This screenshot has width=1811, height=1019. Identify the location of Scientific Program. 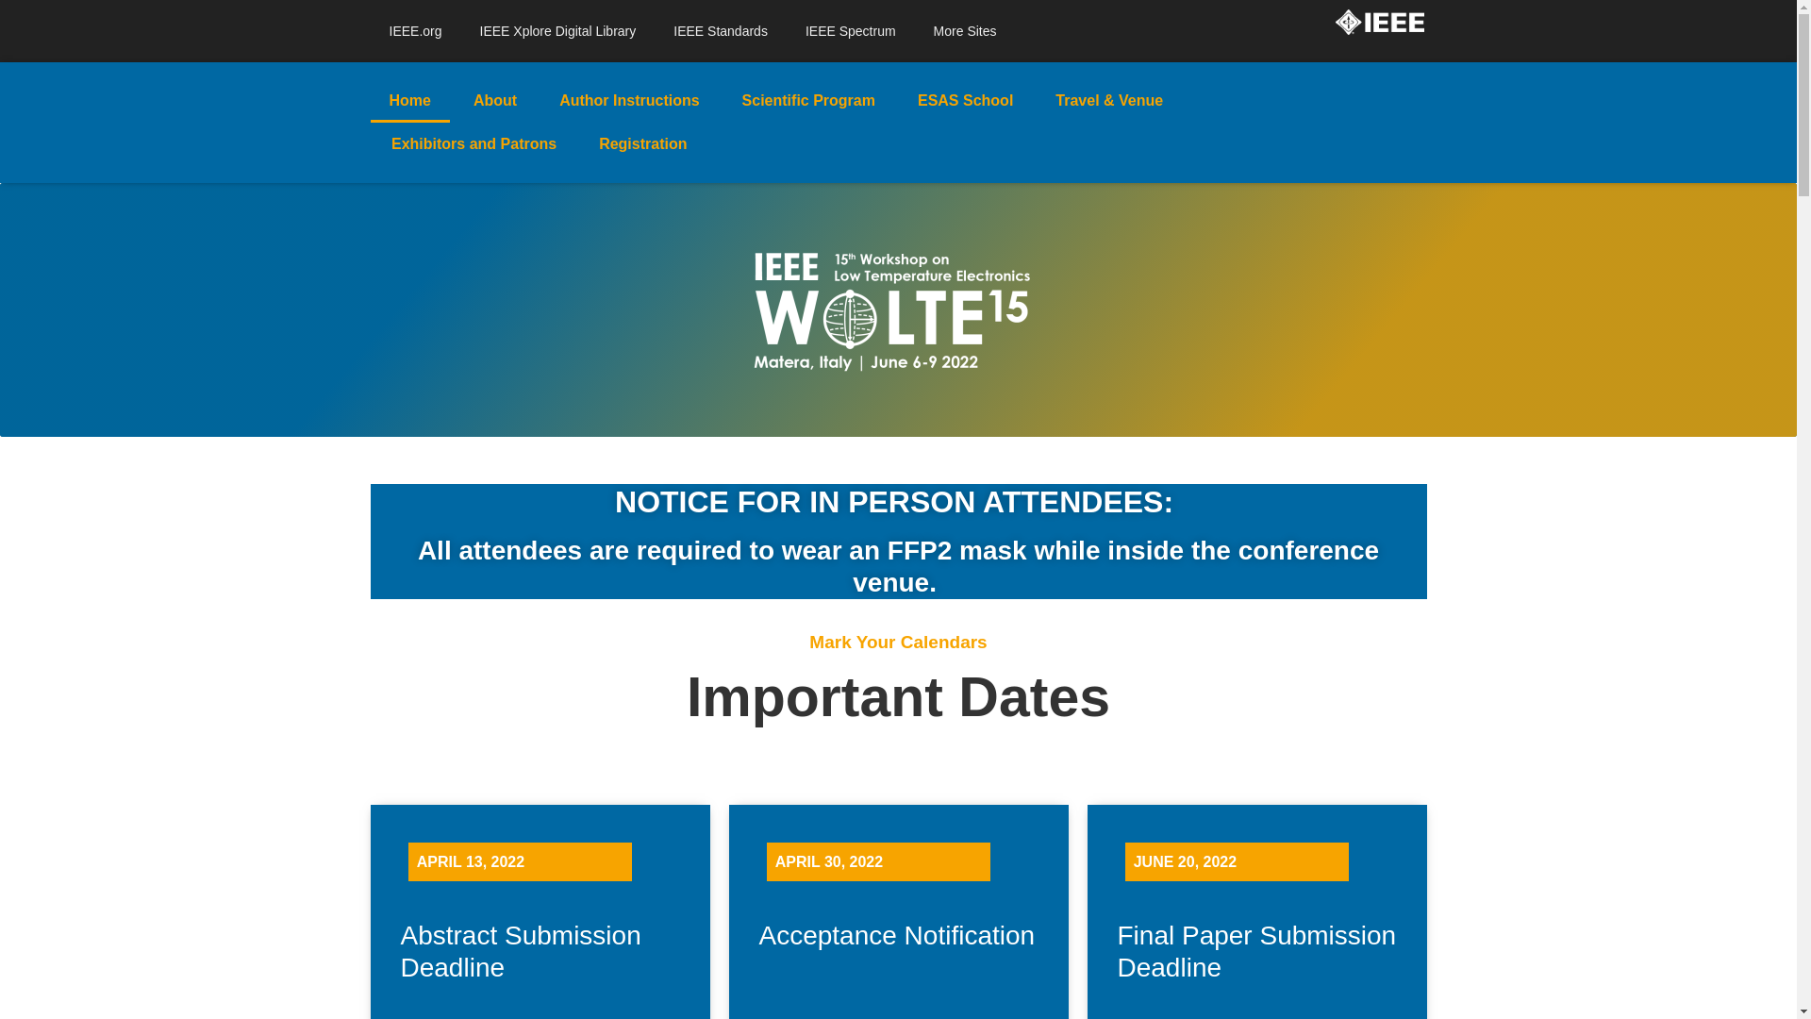
(808, 100).